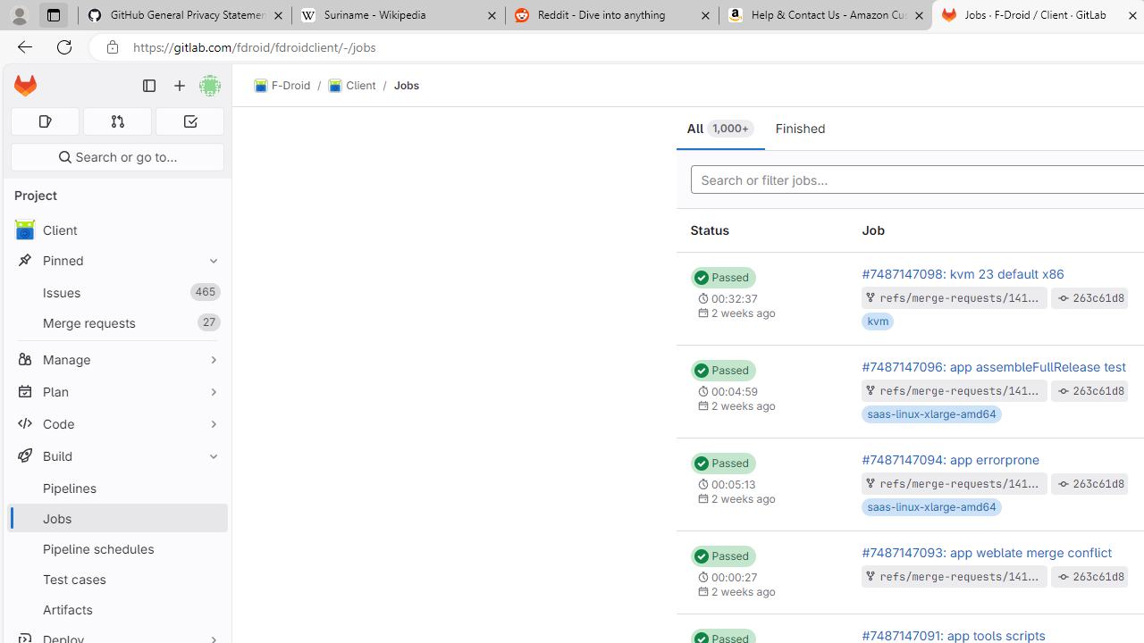  Describe the element at coordinates (282, 86) in the screenshot. I see `F-Droid` at that location.